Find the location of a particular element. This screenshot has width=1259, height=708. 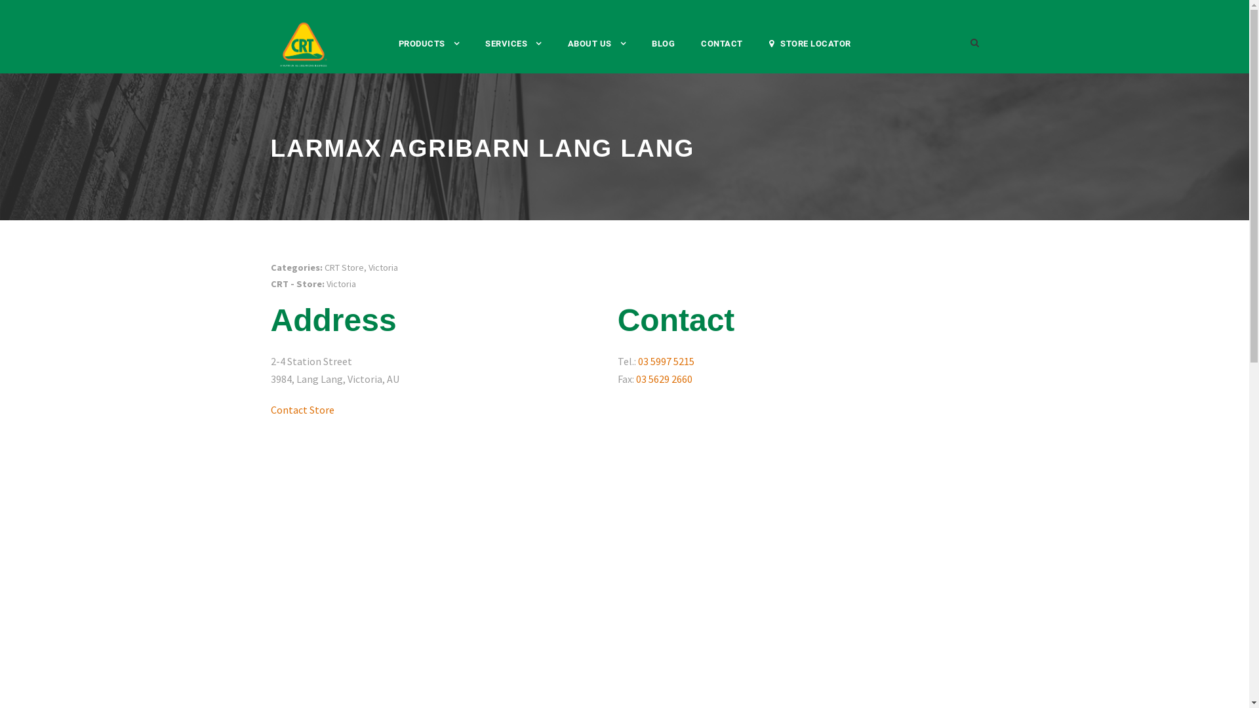

HEAD OFFICE is located at coordinates (795, 399).